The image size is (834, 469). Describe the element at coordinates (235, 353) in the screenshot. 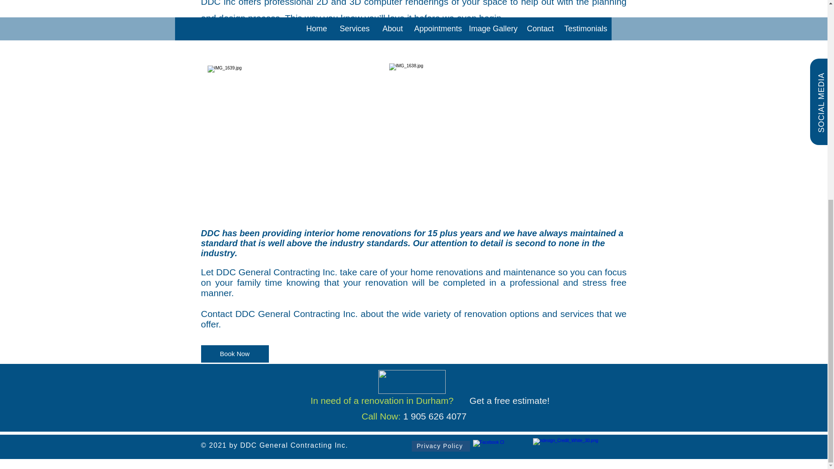

I see `Book Now` at that location.